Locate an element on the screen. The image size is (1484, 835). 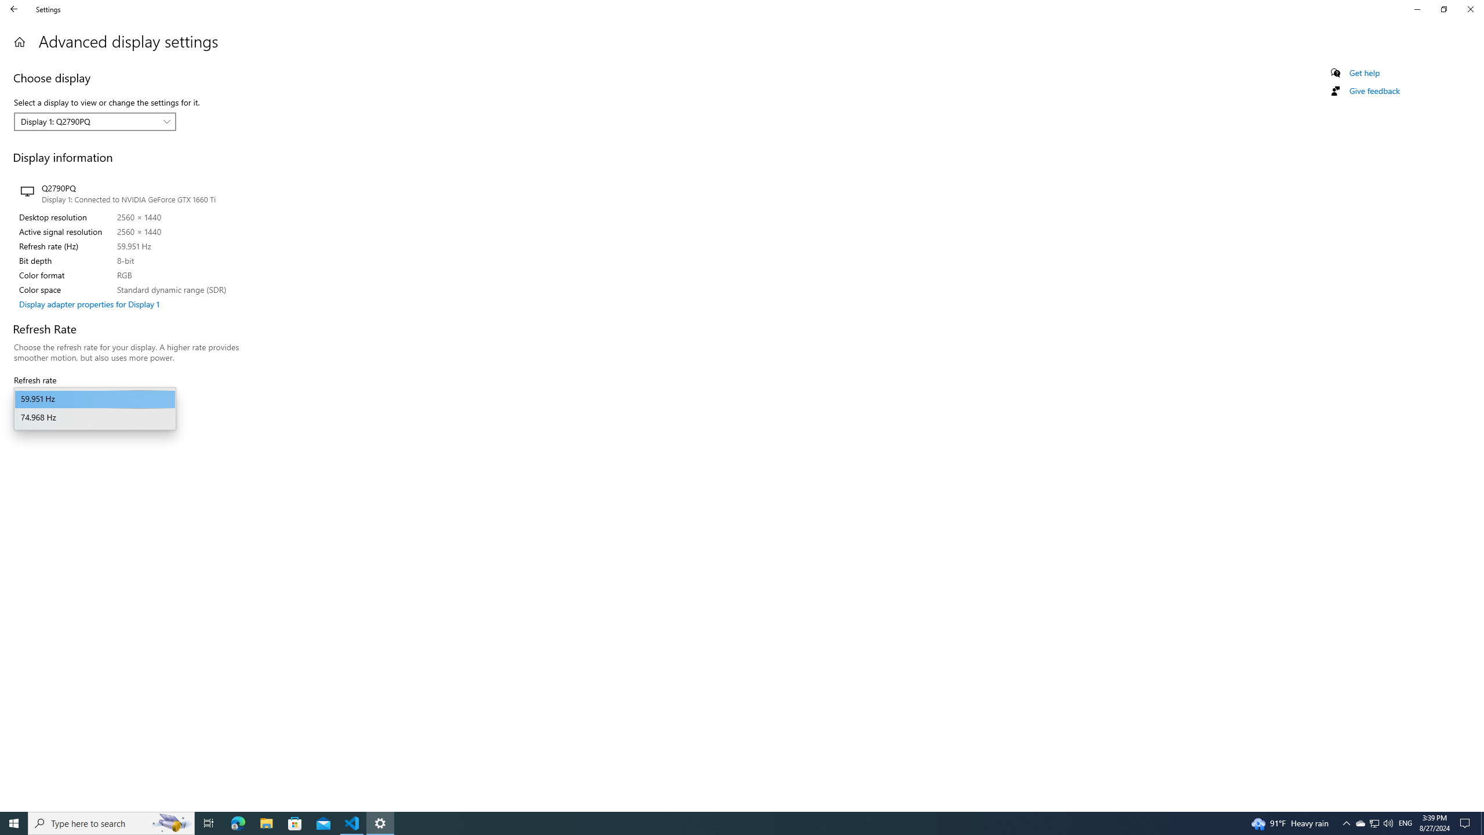
Tray Input Indicator - English (United States) is located at coordinates (1405, 823).